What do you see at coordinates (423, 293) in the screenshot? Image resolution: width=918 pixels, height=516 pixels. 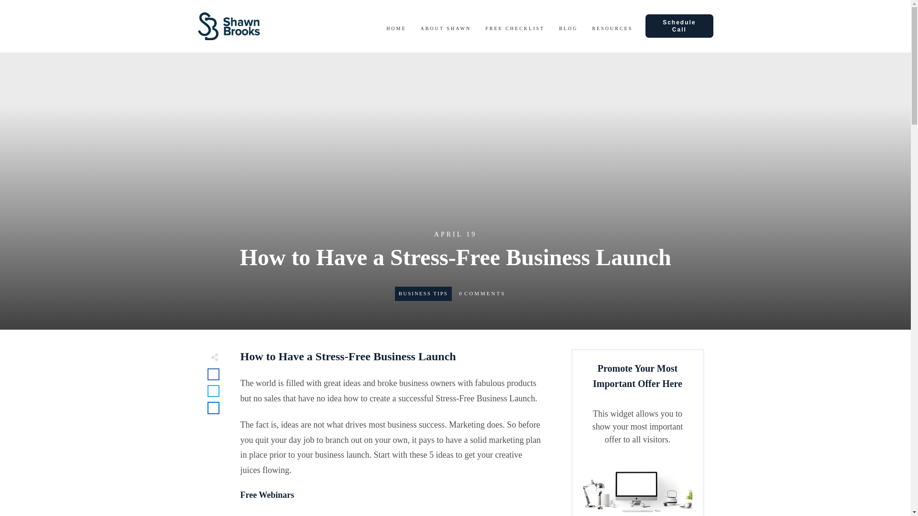 I see `Business Tips` at bounding box center [423, 293].